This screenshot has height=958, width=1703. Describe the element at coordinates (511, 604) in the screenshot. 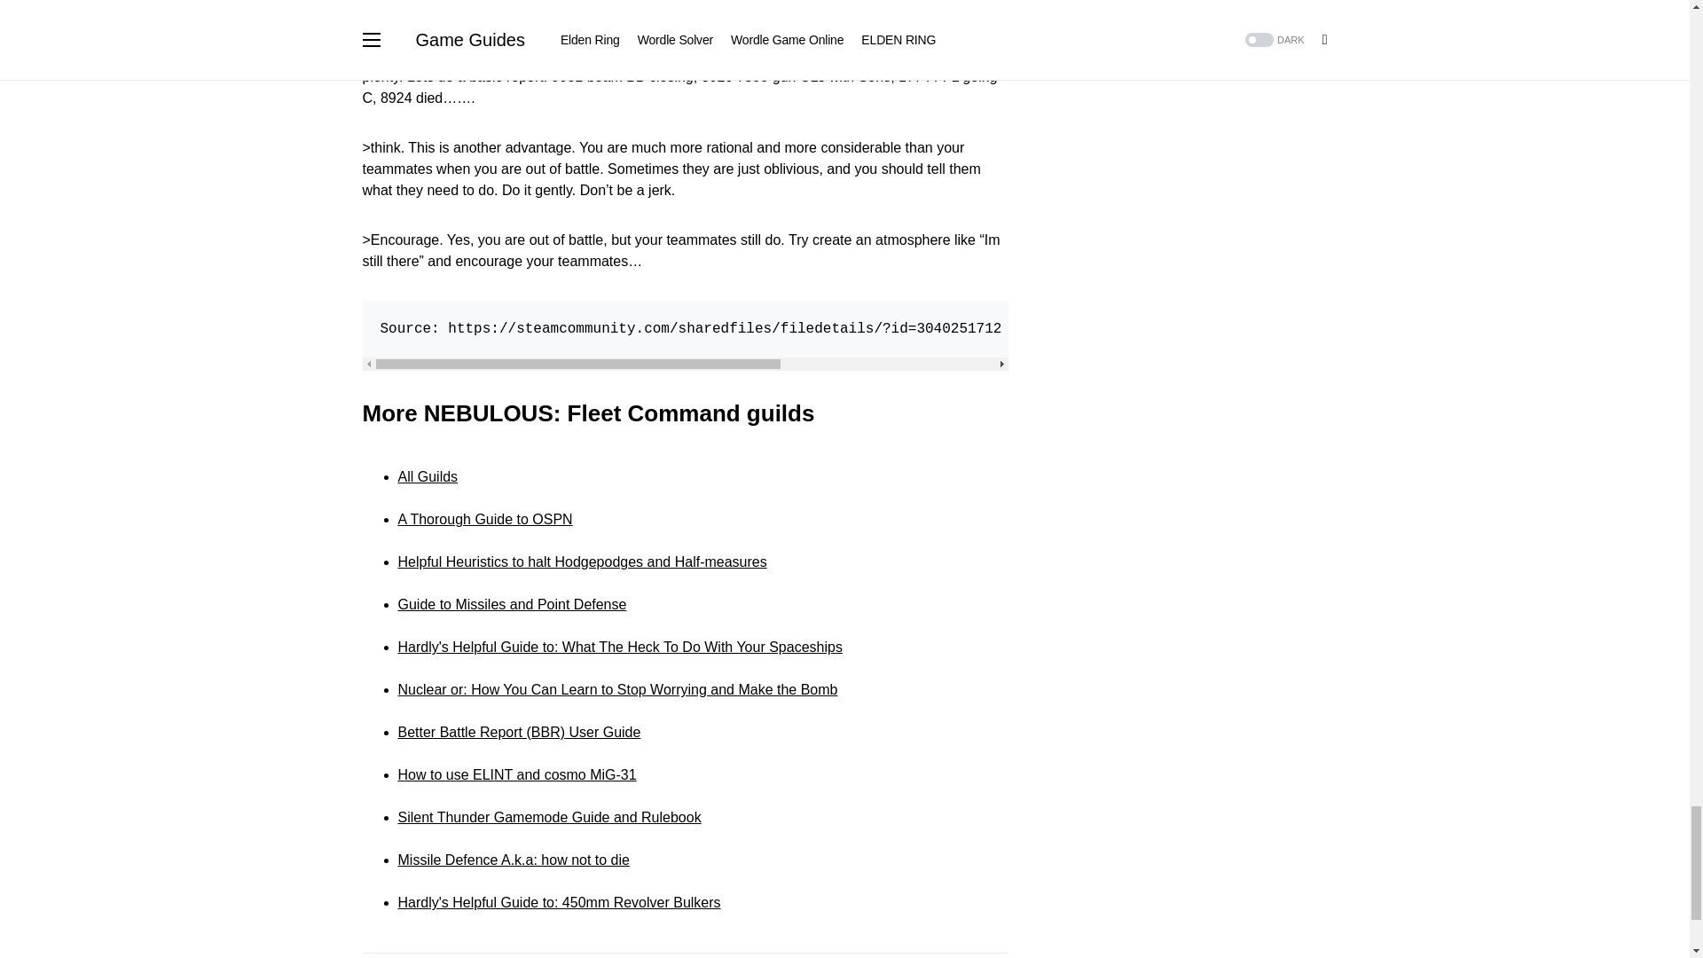

I see `Guide to Missiles and Point Defense` at that location.